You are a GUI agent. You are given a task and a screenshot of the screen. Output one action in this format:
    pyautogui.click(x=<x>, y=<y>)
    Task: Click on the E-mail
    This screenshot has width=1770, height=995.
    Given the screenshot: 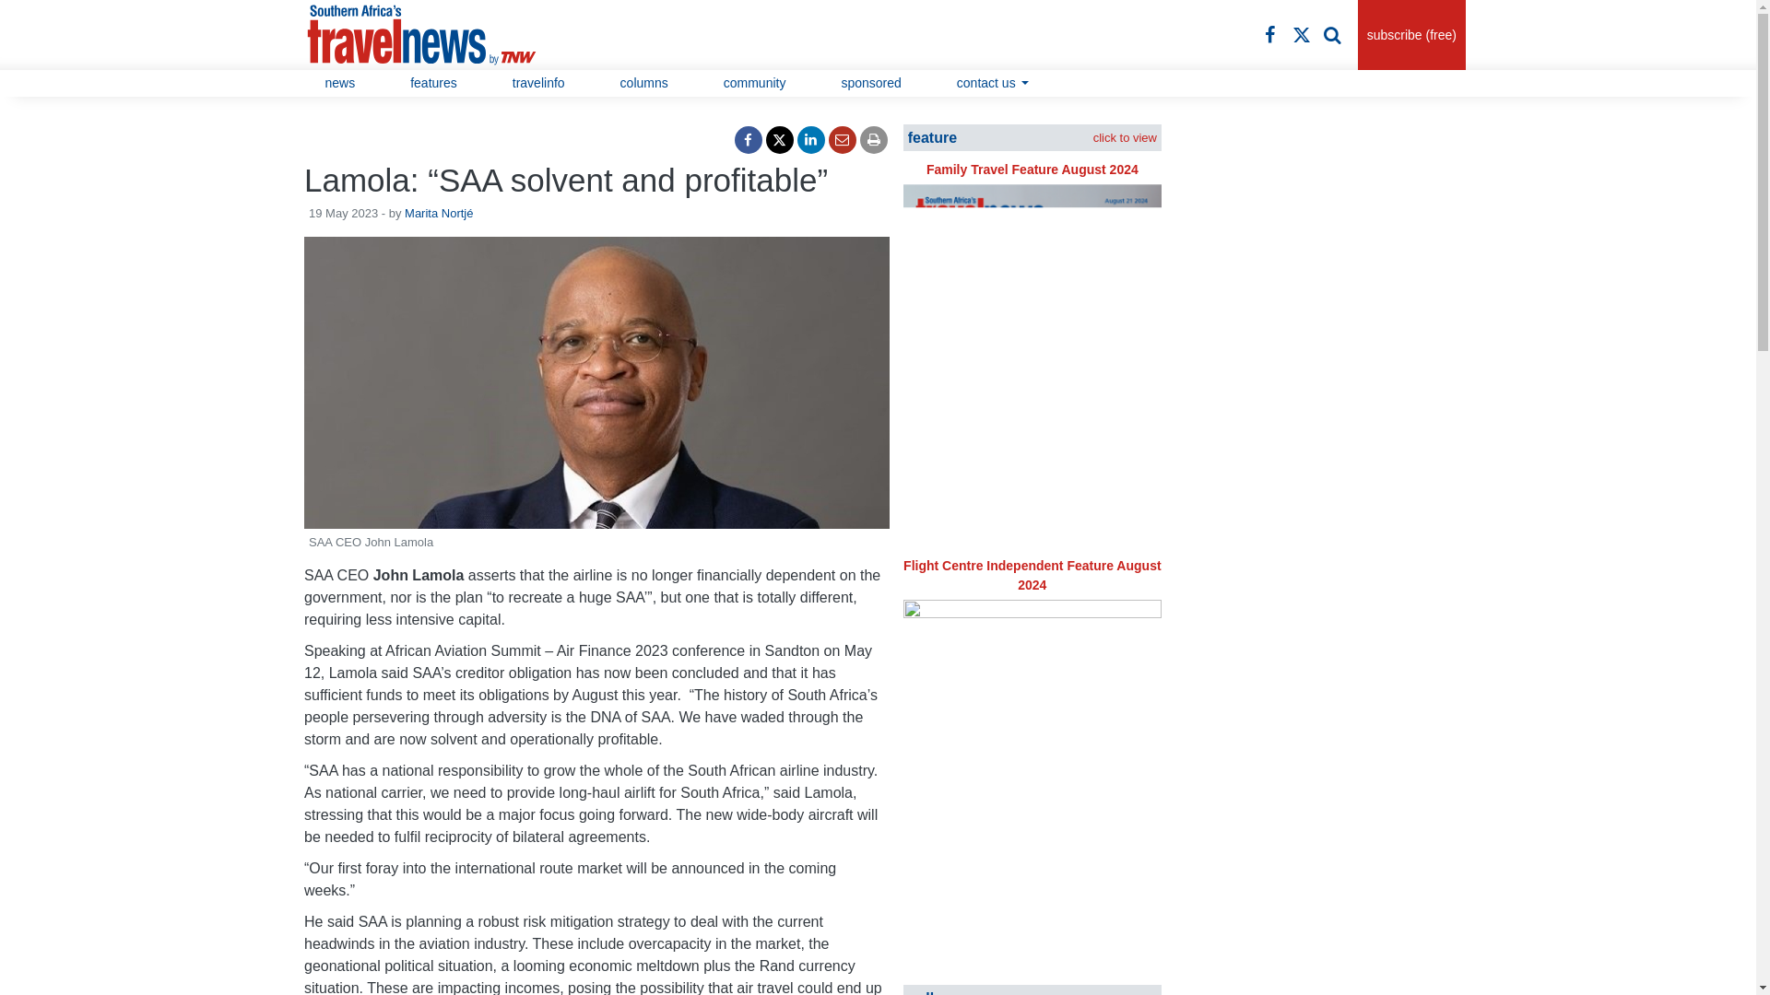 What is the action you would take?
    pyautogui.click(x=843, y=140)
    